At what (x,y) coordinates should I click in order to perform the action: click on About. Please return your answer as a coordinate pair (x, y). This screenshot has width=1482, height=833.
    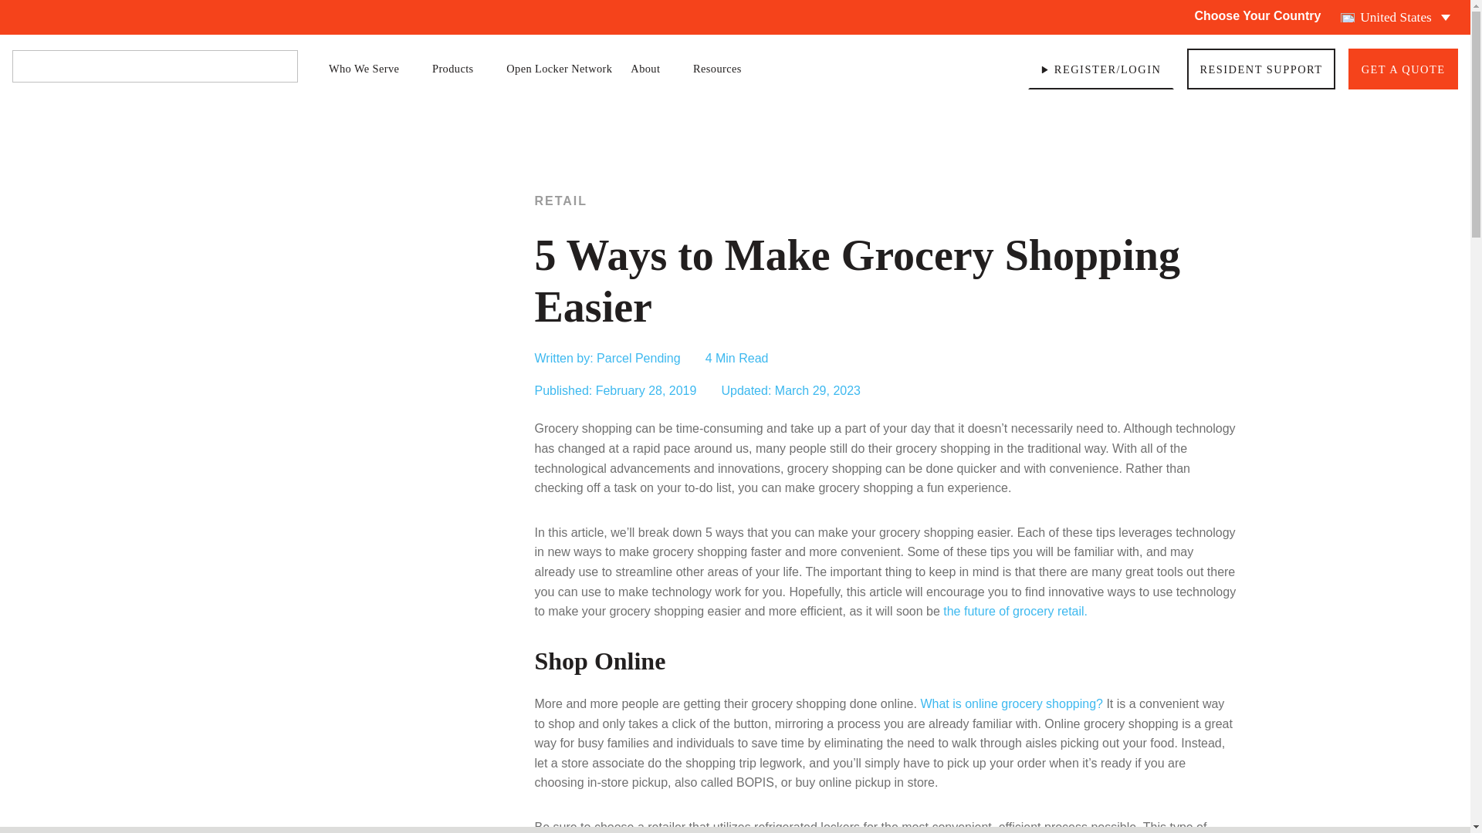
    Looking at the image, I should click on (652, 69).